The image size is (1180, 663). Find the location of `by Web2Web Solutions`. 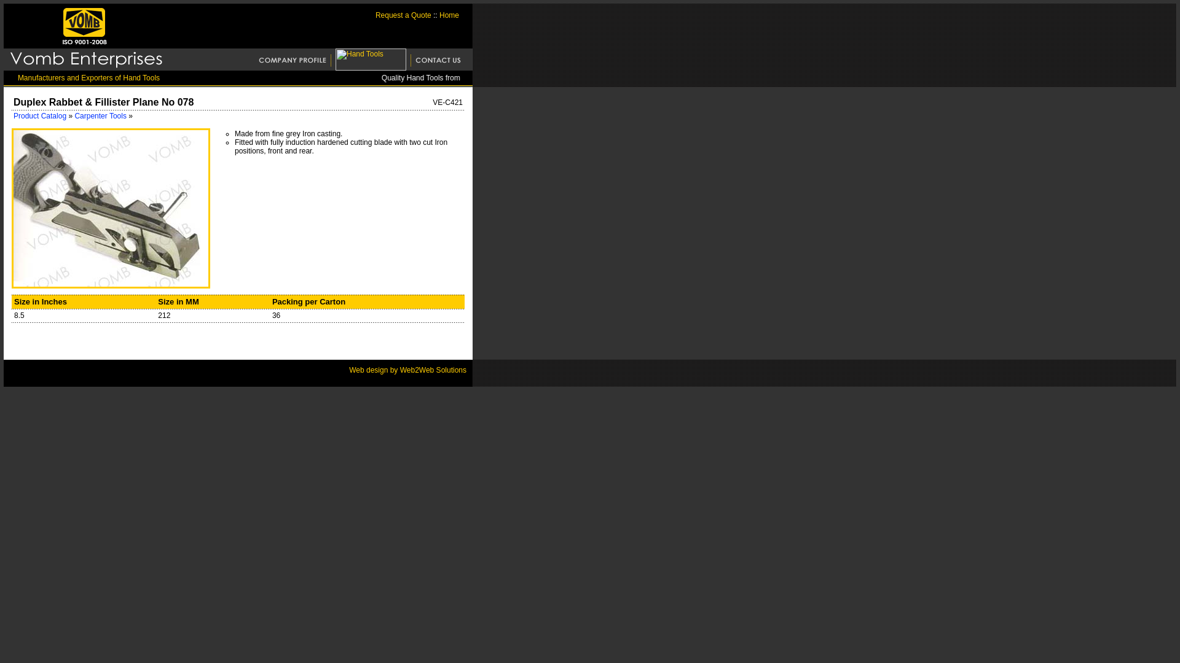

by Web2Web Solutions is located at coordinates (427, 370).